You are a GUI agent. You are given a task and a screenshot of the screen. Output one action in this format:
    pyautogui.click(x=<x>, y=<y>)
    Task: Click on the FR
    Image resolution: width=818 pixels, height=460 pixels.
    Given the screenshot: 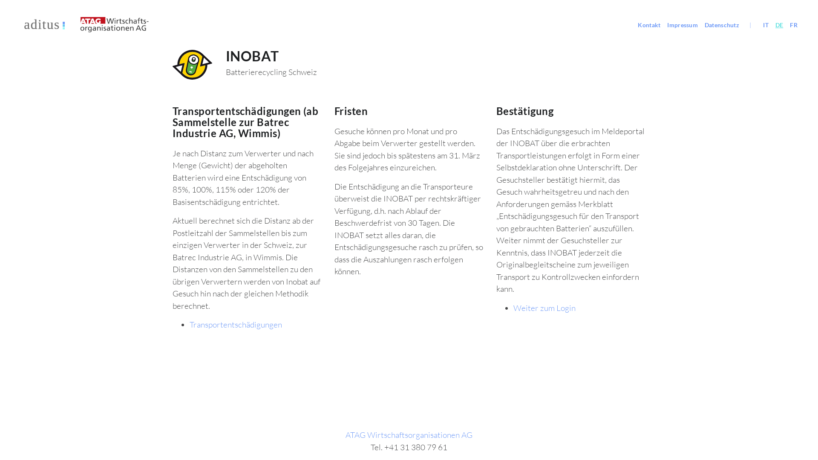 What is the action you would take?
    pyautogui.click(x=794, y=25)
    